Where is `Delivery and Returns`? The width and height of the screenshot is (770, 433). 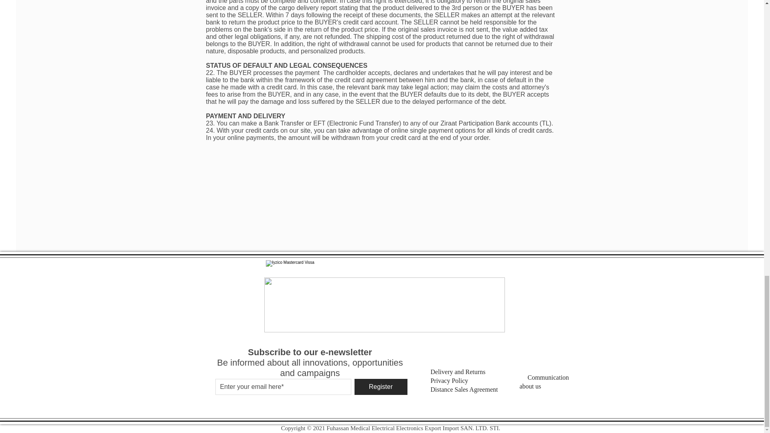
Delivery and Returns is located at coordinates (458, 372).